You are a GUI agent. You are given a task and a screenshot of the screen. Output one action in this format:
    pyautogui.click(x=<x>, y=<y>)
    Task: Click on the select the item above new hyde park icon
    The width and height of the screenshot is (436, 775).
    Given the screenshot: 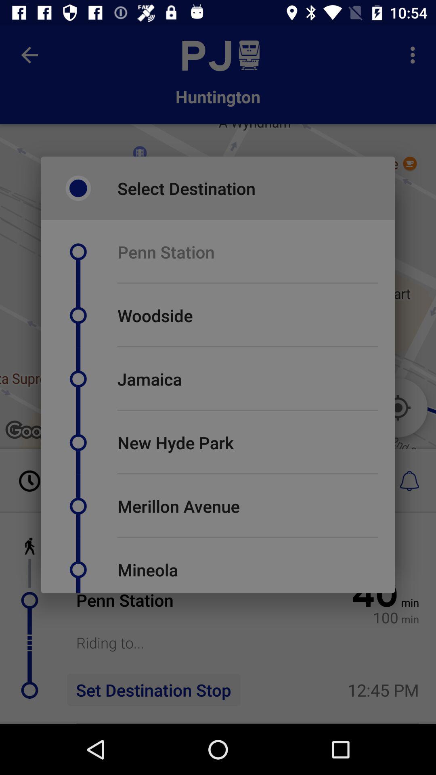 What is the action you would take?
    pyautogui.click(x=247, y=410)
    